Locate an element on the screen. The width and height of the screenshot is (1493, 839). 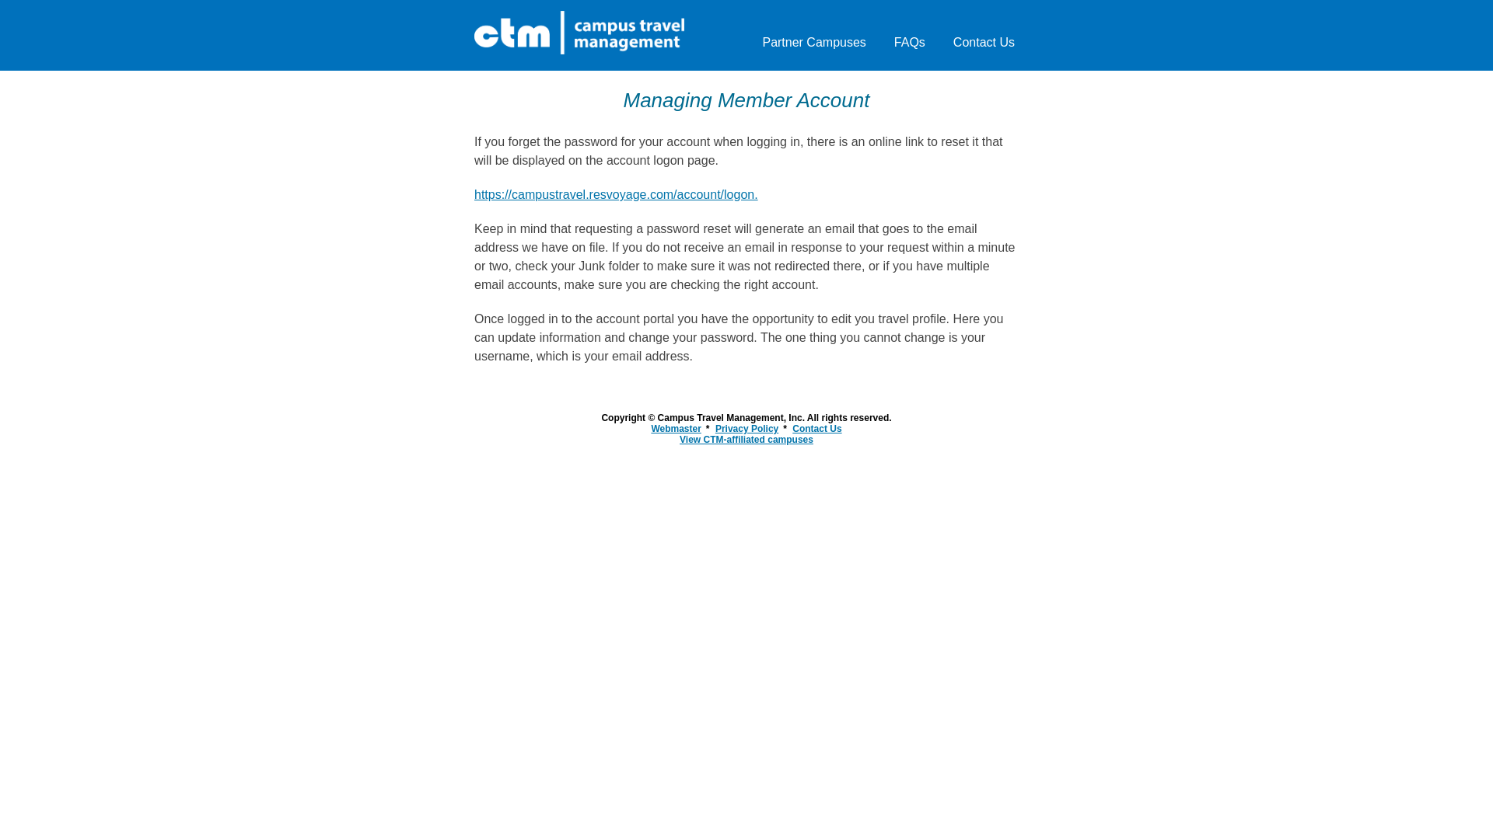
Webmaster is located at coordinates (675, 429).